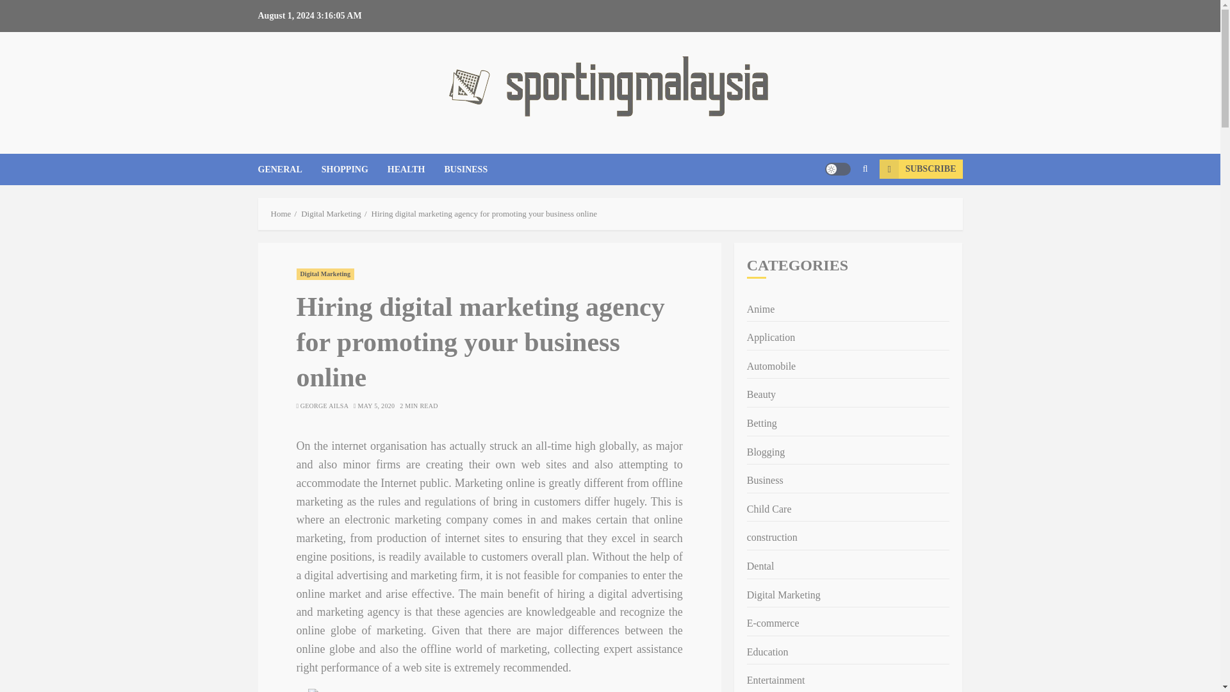 The width and height of the screenshot is (1230, 692). What do you see at coordinates (331, 214) in the screenshot?
I see `Digital Marketing` at bounding box center [331, 214].